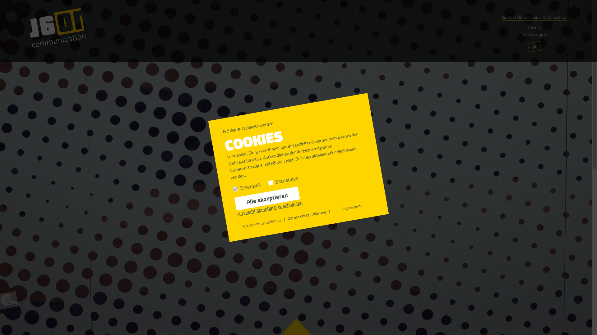  I want to click on Impressum, so click(352, 204).